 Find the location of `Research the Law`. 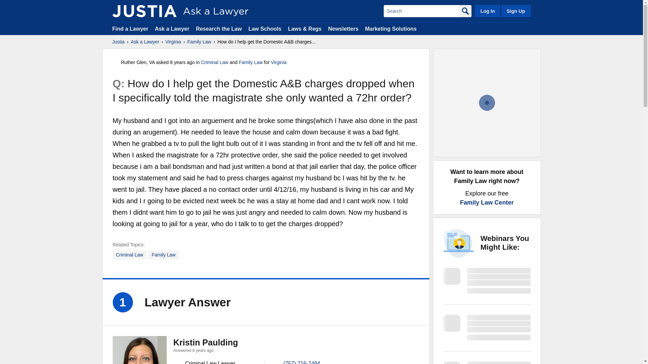

Research the Law is located at coordinates (219, 28).